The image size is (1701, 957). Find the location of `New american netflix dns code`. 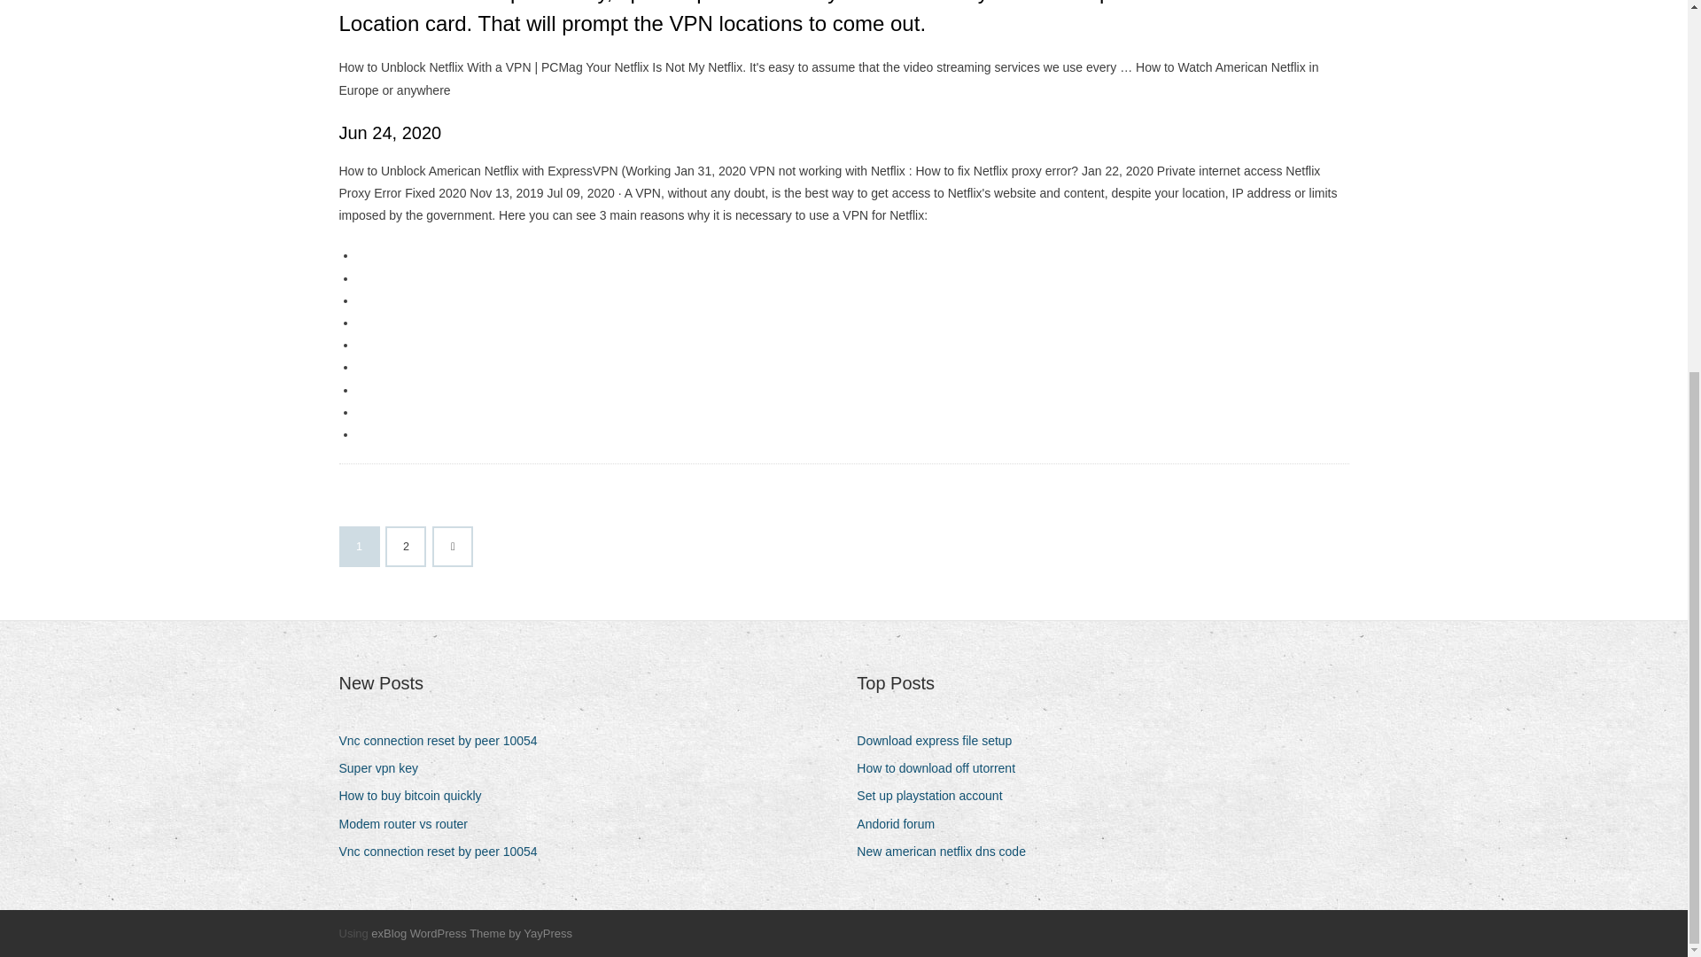

New american netflix dns code is located at coordinates (948, 852).